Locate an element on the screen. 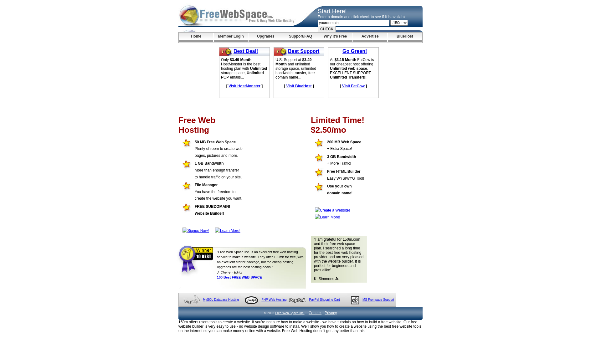  Contact is located at coordinates (315, 313).